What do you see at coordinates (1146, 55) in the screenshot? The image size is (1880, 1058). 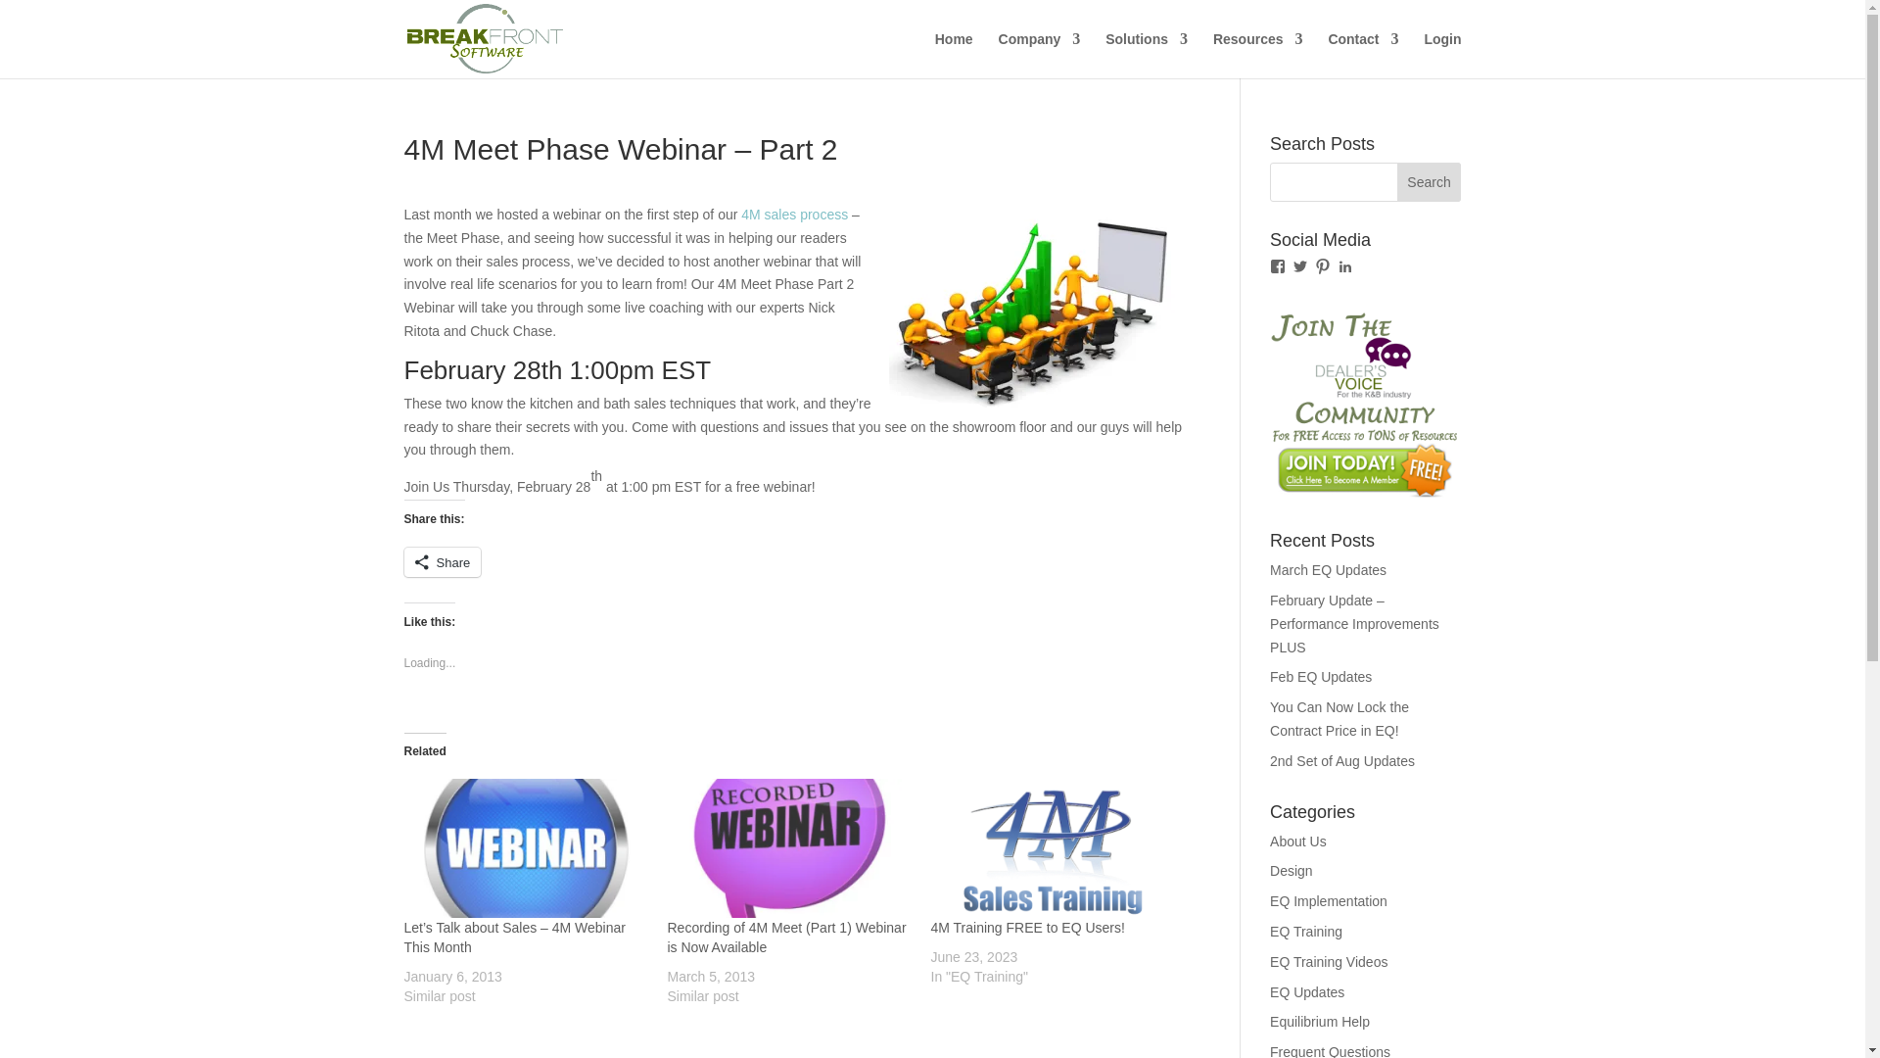 I see `Solutions` at bounding box center [1146, 55].